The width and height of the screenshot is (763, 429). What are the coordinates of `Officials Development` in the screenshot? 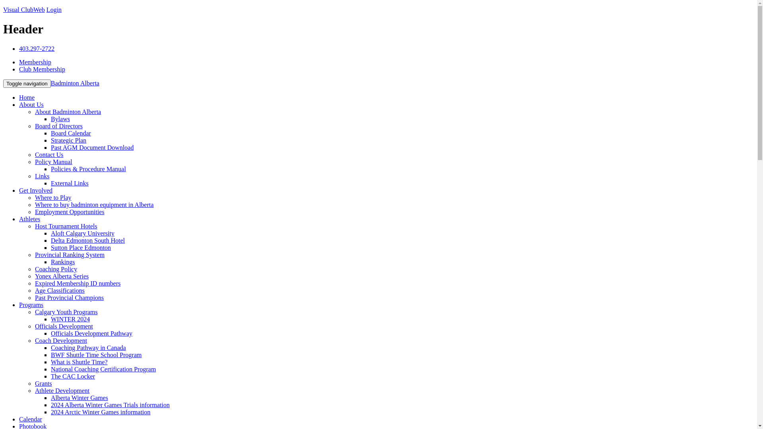 It's located at (64, 327).